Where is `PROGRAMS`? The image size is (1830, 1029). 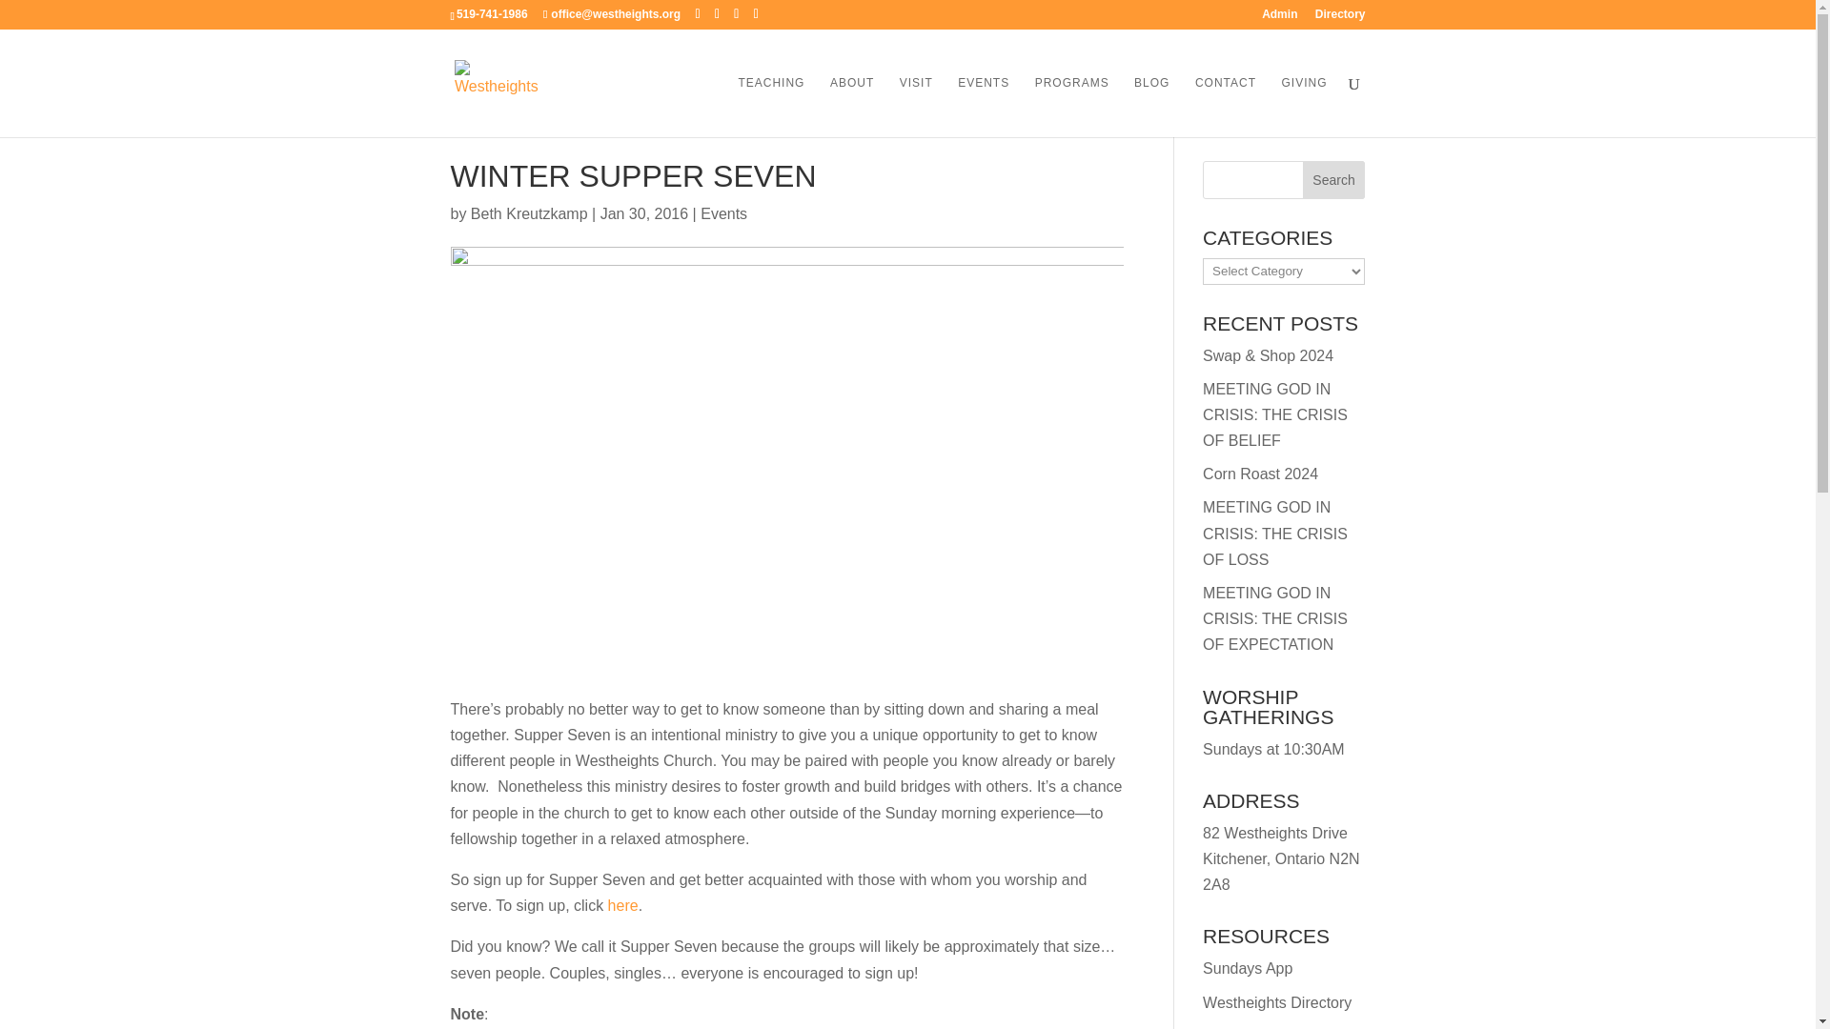 PROGRAMS is located at coordinates (1071, 106).